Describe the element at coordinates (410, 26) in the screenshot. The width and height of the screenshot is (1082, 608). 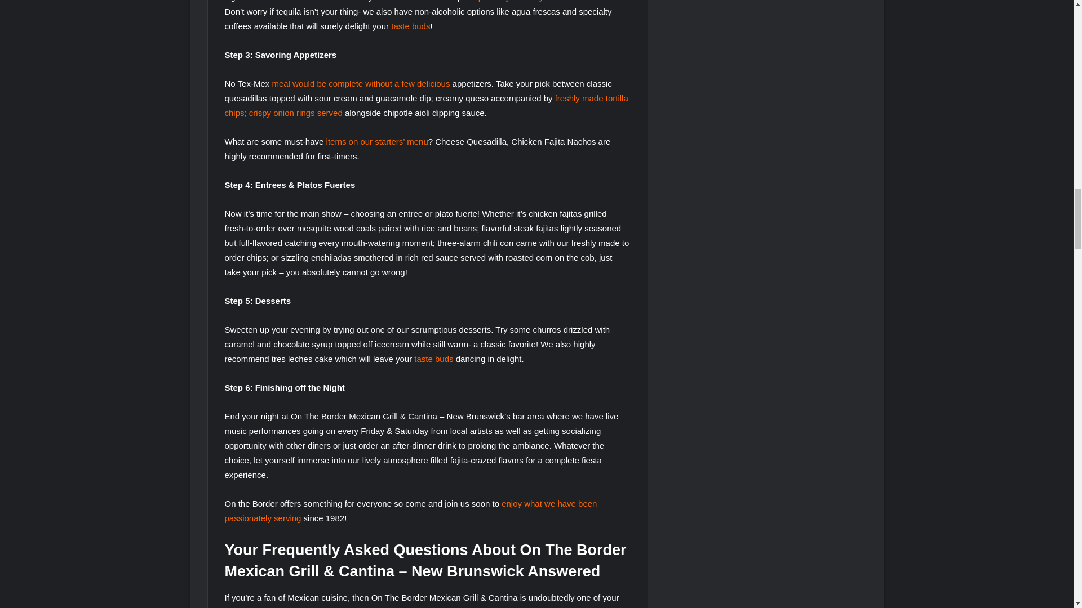
I see `taste buds` at that location.